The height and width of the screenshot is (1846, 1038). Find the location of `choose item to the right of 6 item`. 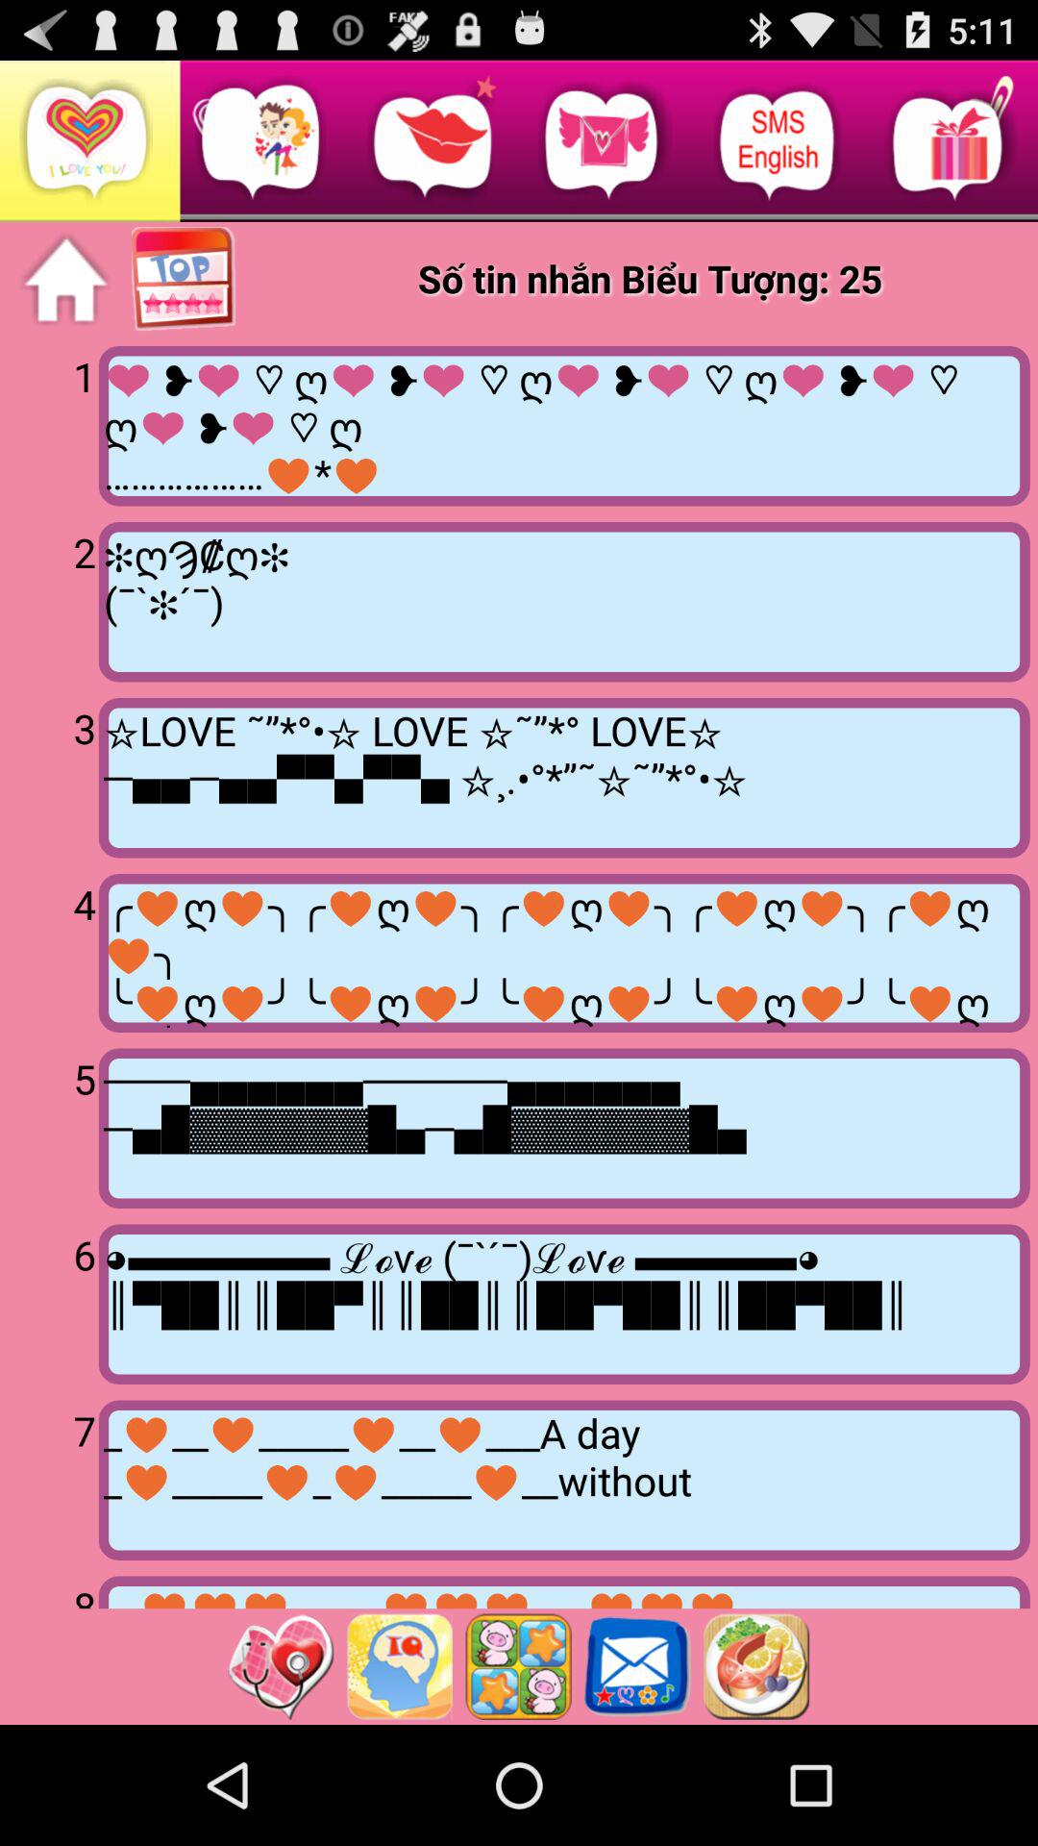

choose item to the right of 6 item is located at coordinates (563, 1304).